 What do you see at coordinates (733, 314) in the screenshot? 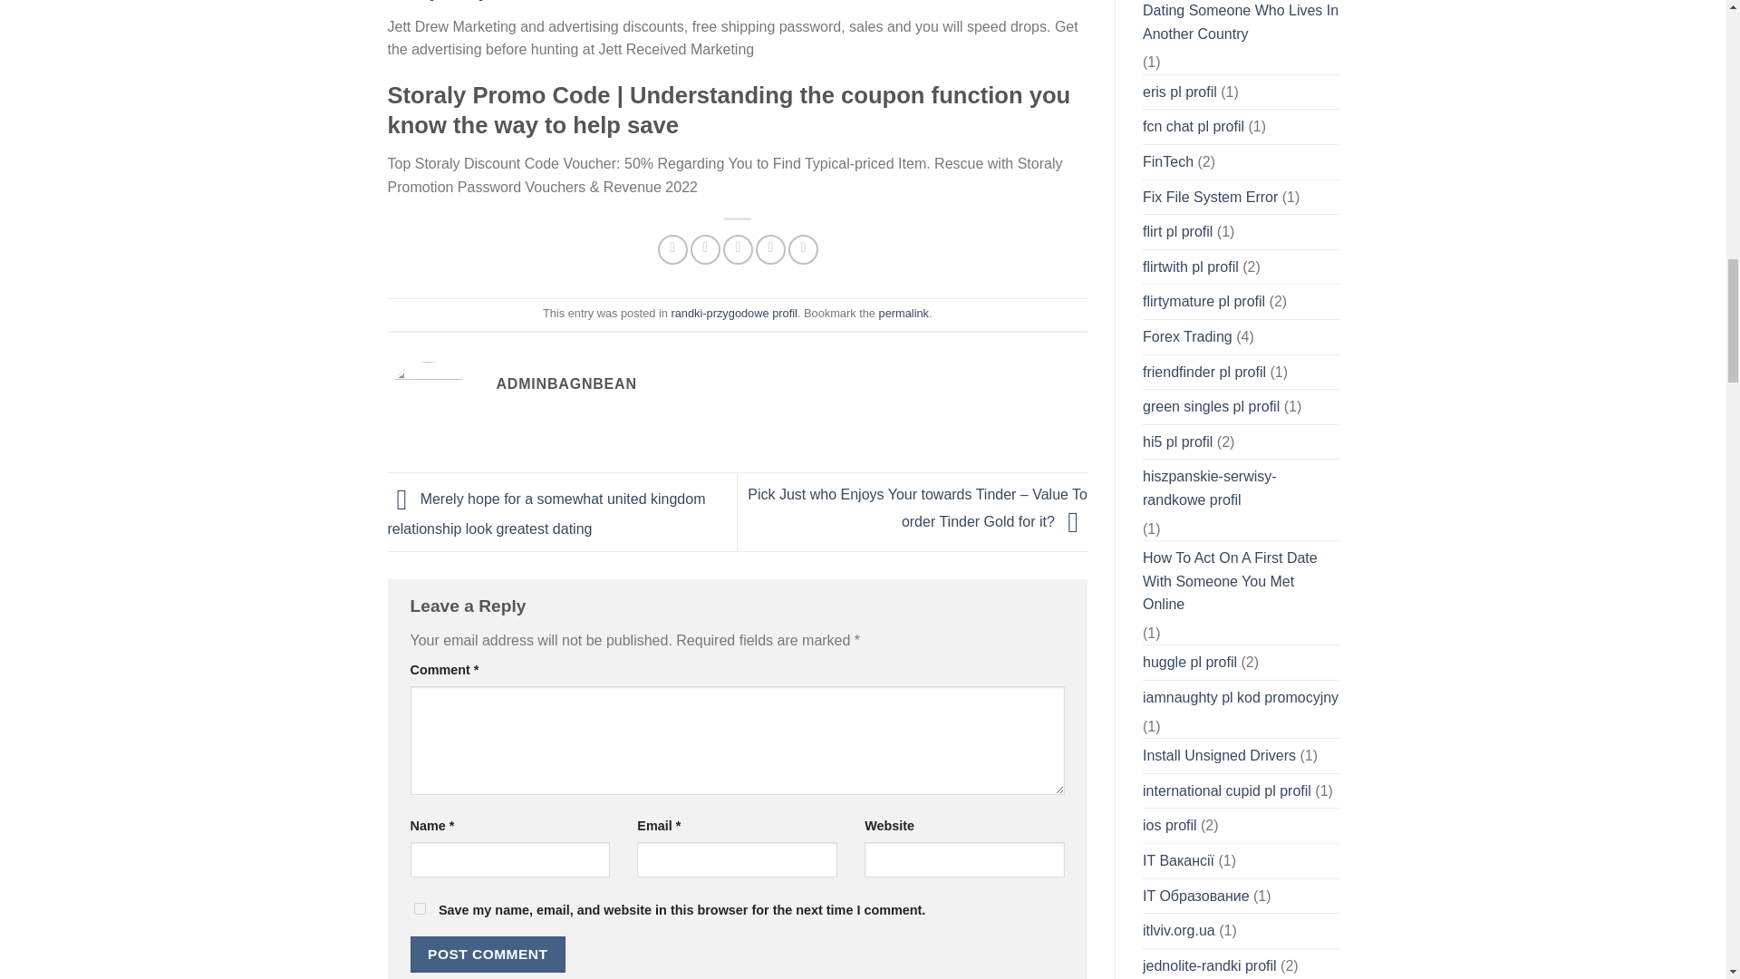
I see `randki-przygodowe profil` at bounding box center [733, 314].